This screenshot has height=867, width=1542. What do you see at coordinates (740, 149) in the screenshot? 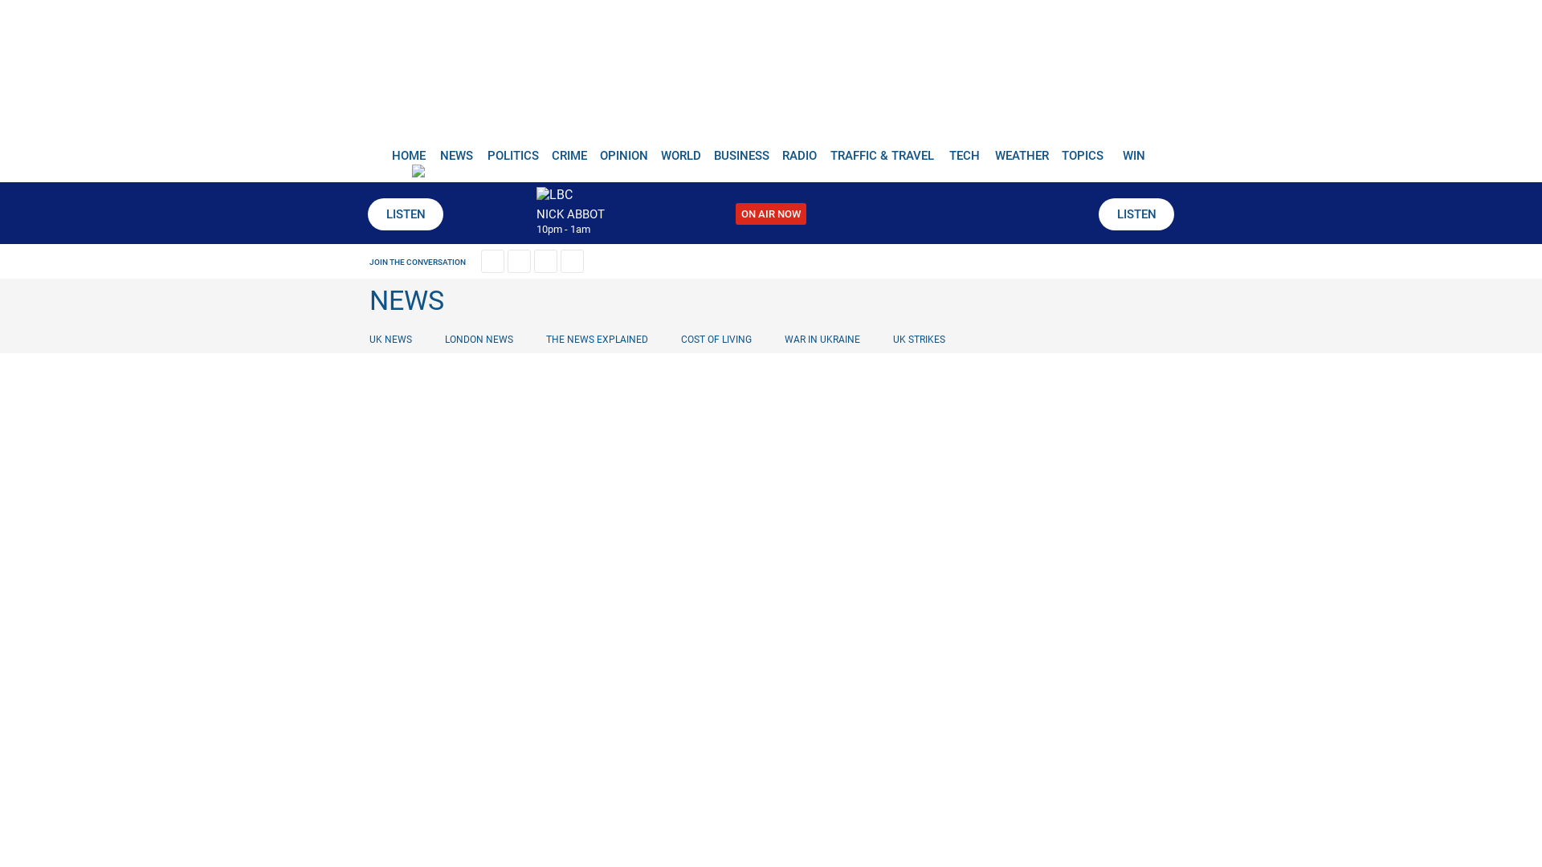
I see `BUSINESS` at bounding box center [740, 149].